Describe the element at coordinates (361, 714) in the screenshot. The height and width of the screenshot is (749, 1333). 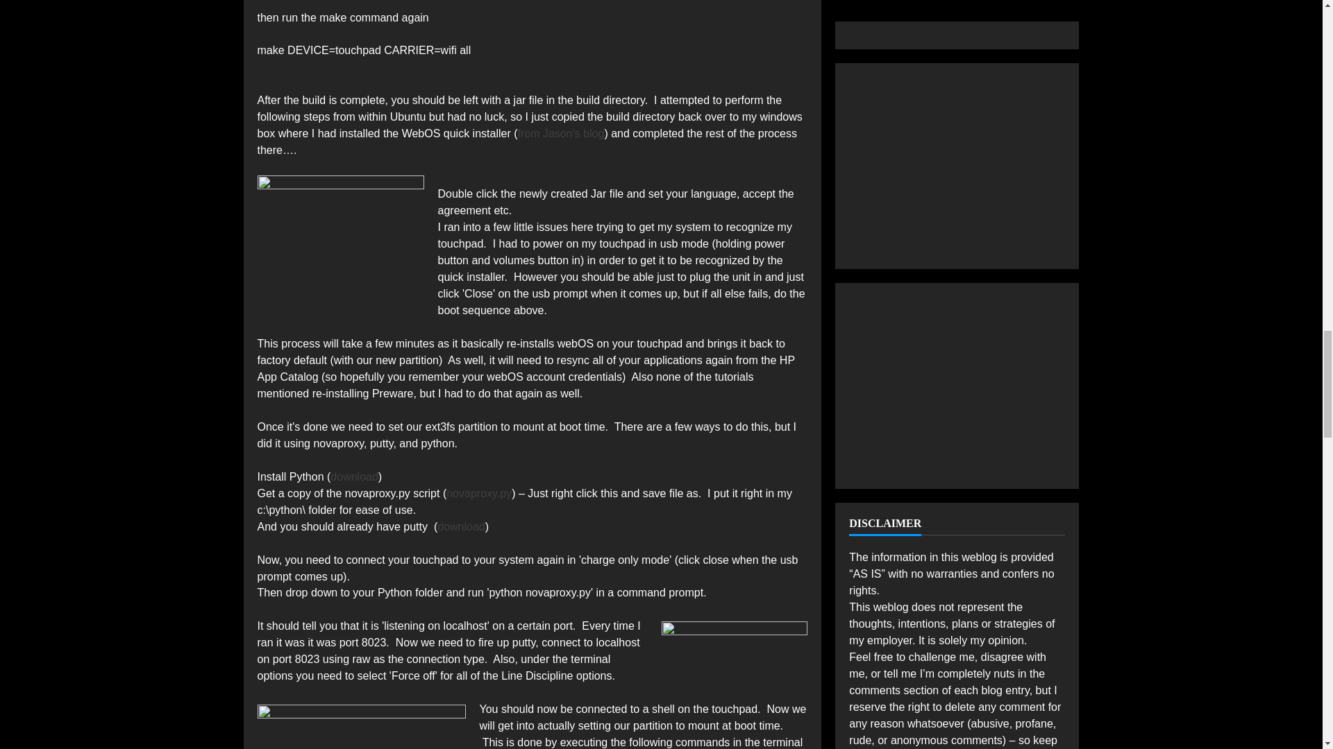
I see `puttysessions` at that location.